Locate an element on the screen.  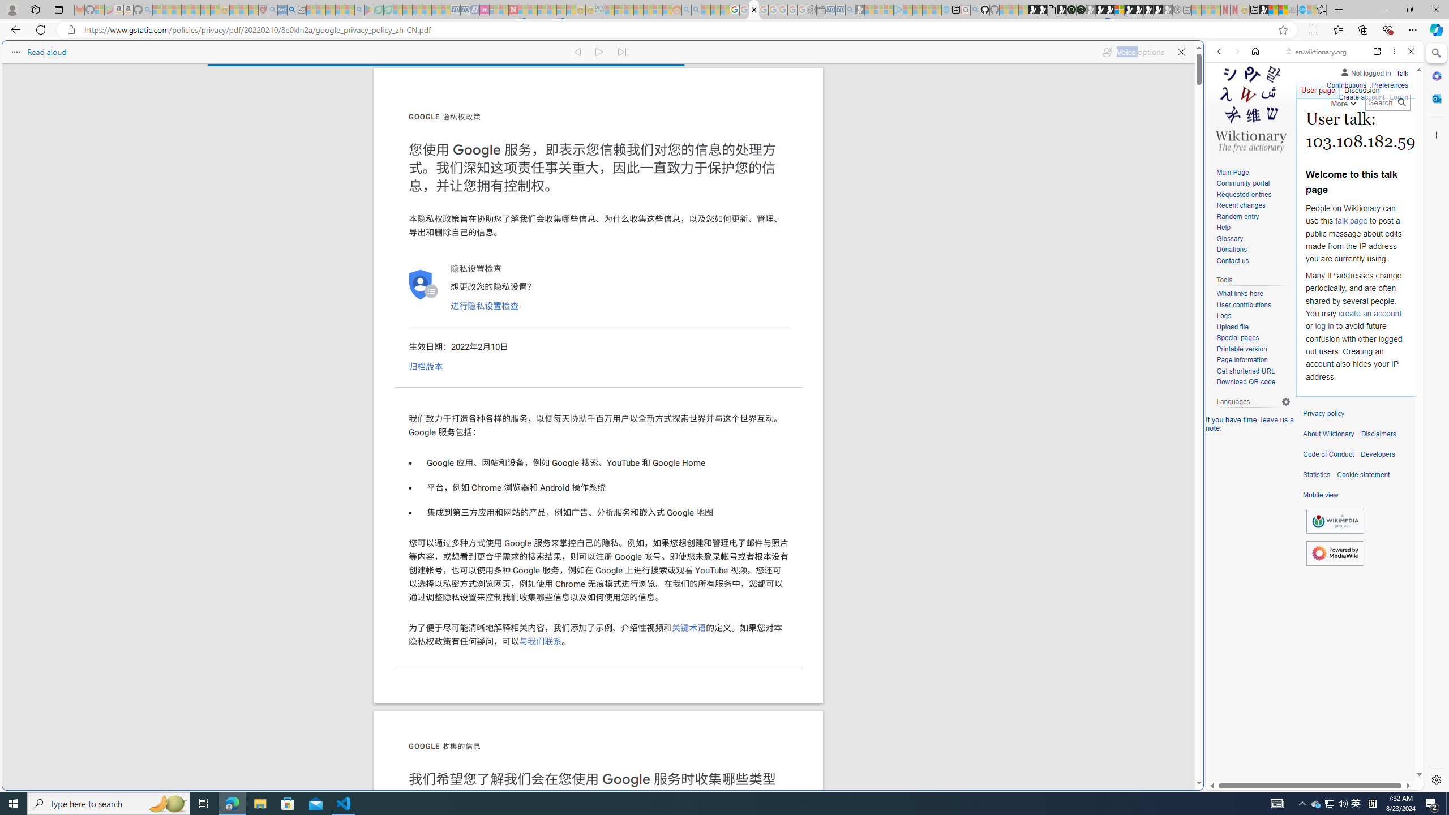
Random entry is located at coordinates (1237, 216).